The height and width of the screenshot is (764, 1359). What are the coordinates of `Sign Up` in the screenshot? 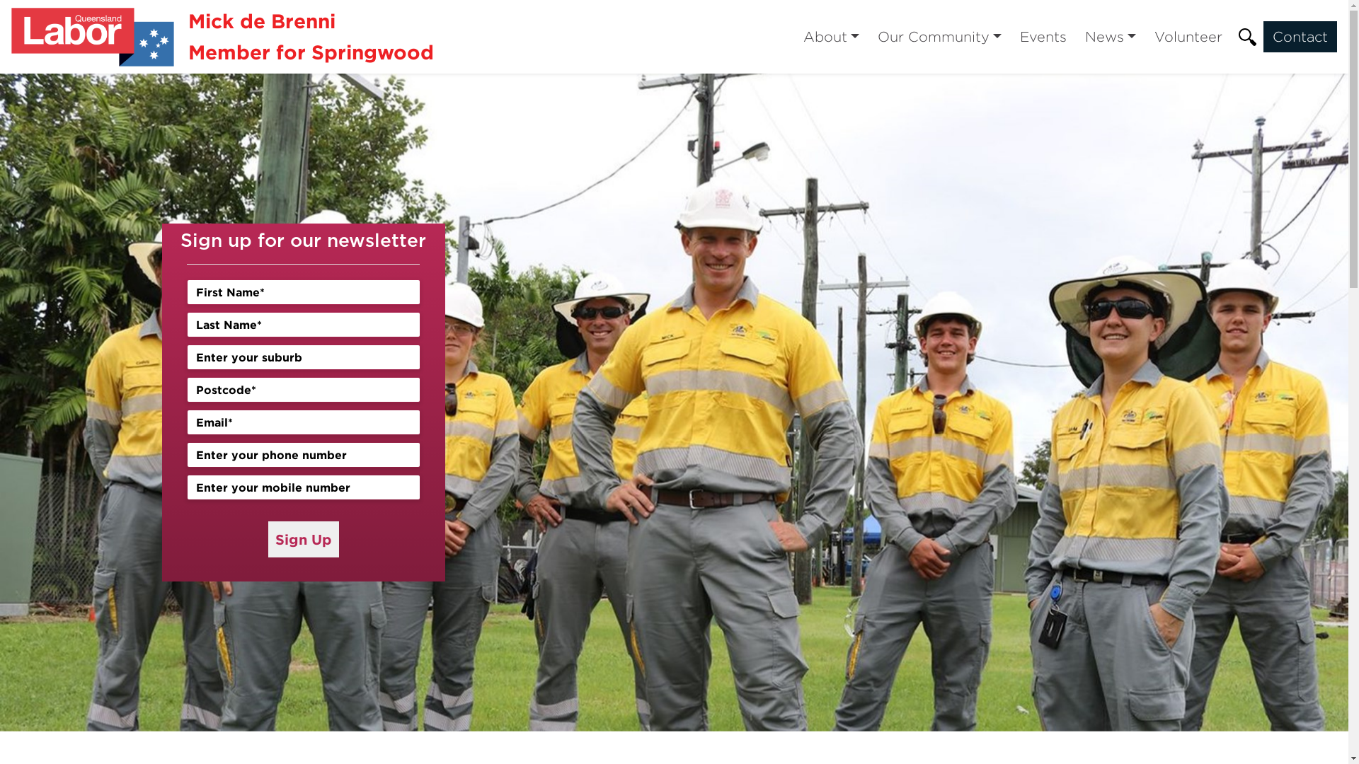 It's located at (304, 539).